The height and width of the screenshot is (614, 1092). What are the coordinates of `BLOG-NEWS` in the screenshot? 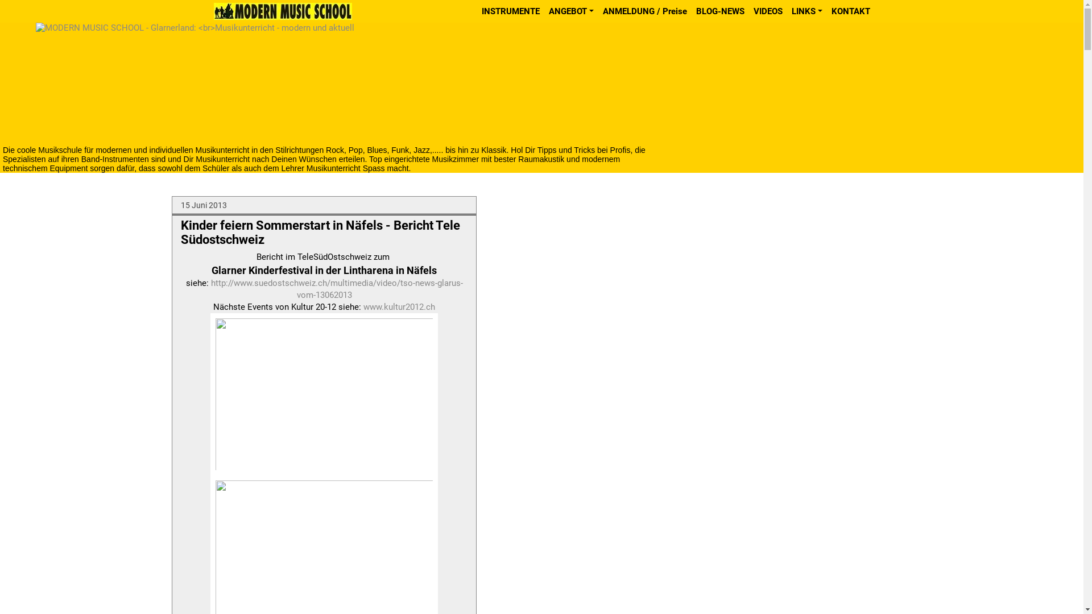 It's located at (720, 11).